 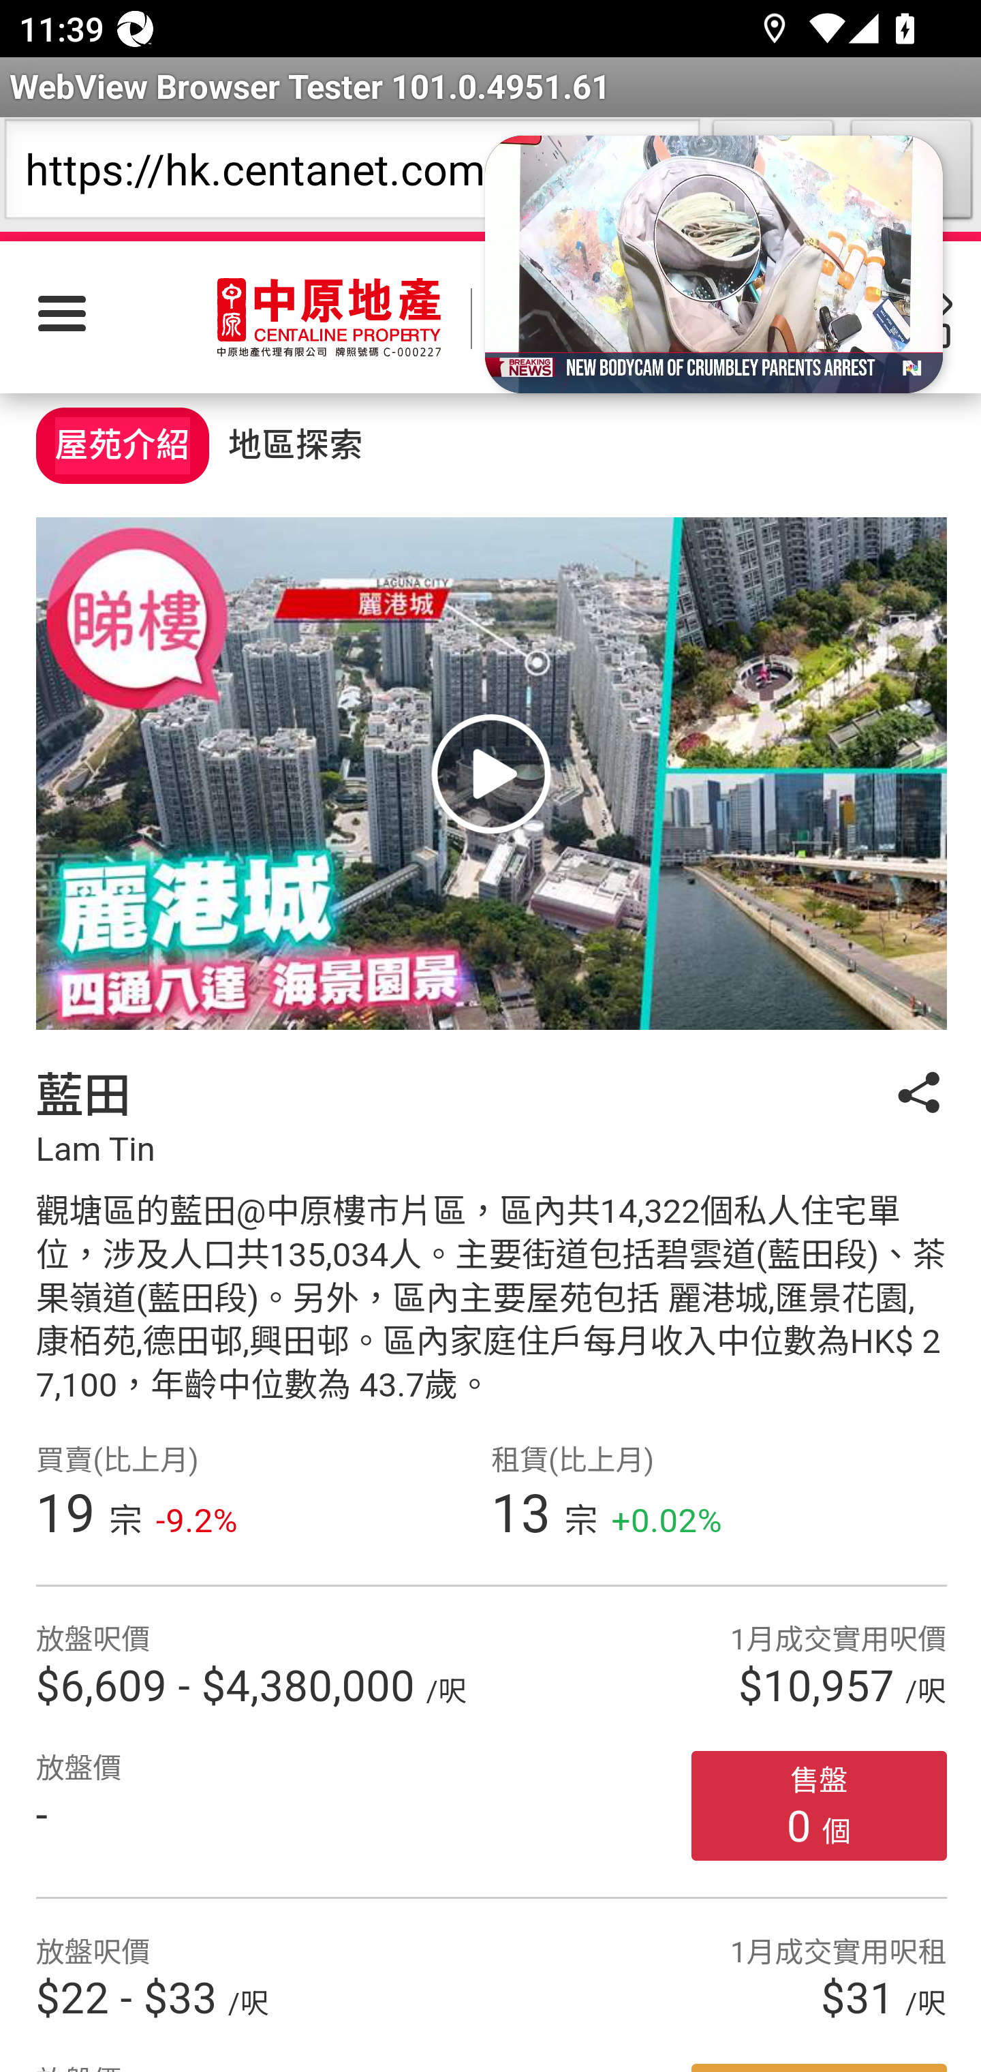 I want to click on 屋苑介紹, so click(x=121, y=445).